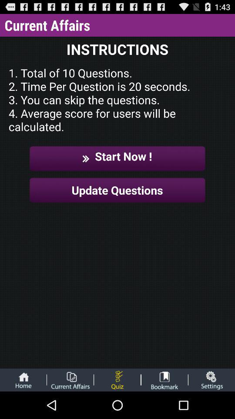 Image resolution: width=235 pixels, height=419 pixels. What do you see at coordinates (117, 380) in the screenshot?
I see `app quiz` at bounding box center [117, 380].